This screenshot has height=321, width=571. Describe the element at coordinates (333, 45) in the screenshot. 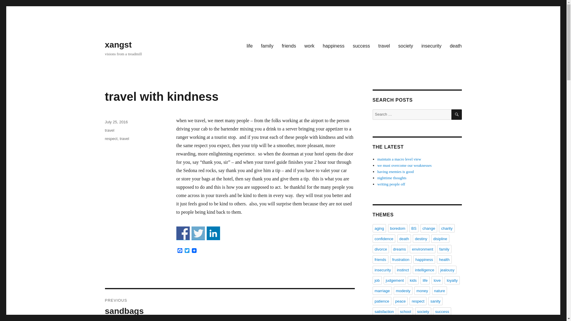

I see `happiness` at that location.